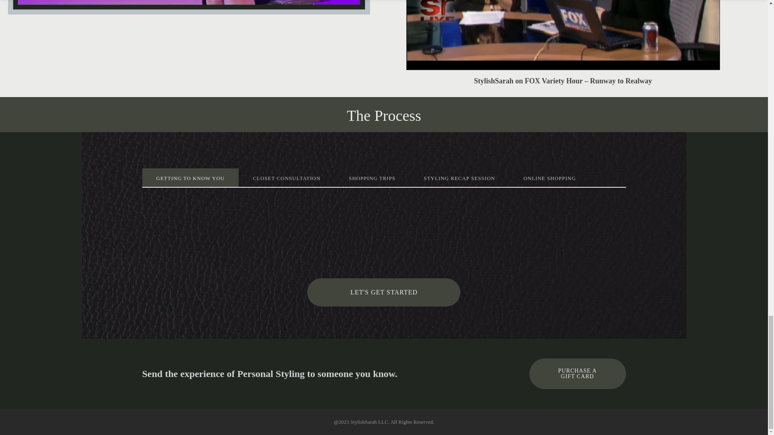 This screenshot has height=435, width=774. Describe the element at coordinates (549, 178) in the screenshot. I see `ONLINE SHOPPING` at that location.